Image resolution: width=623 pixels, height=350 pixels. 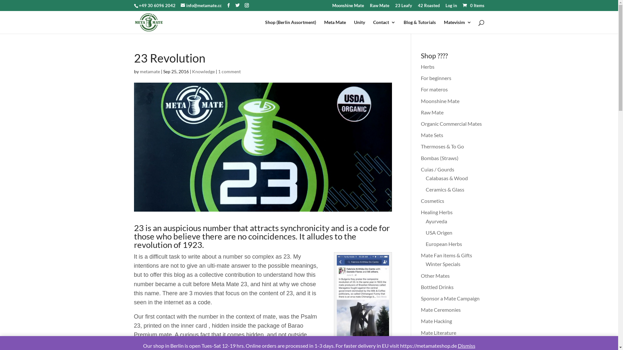 What do you see at coordinates (335, 27) in the screenshot?
I see `Meta Mate` at bounding box center [335, 27].